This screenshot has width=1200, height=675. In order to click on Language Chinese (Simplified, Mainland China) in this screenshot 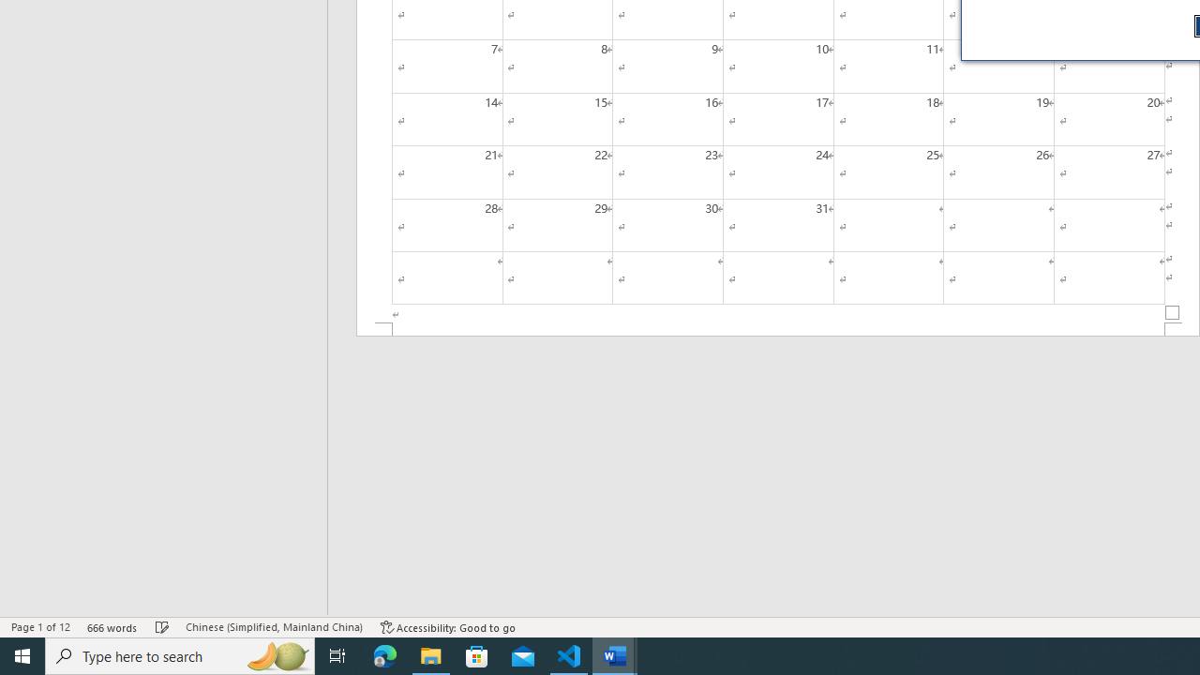, I will do `click(274, 626)`.